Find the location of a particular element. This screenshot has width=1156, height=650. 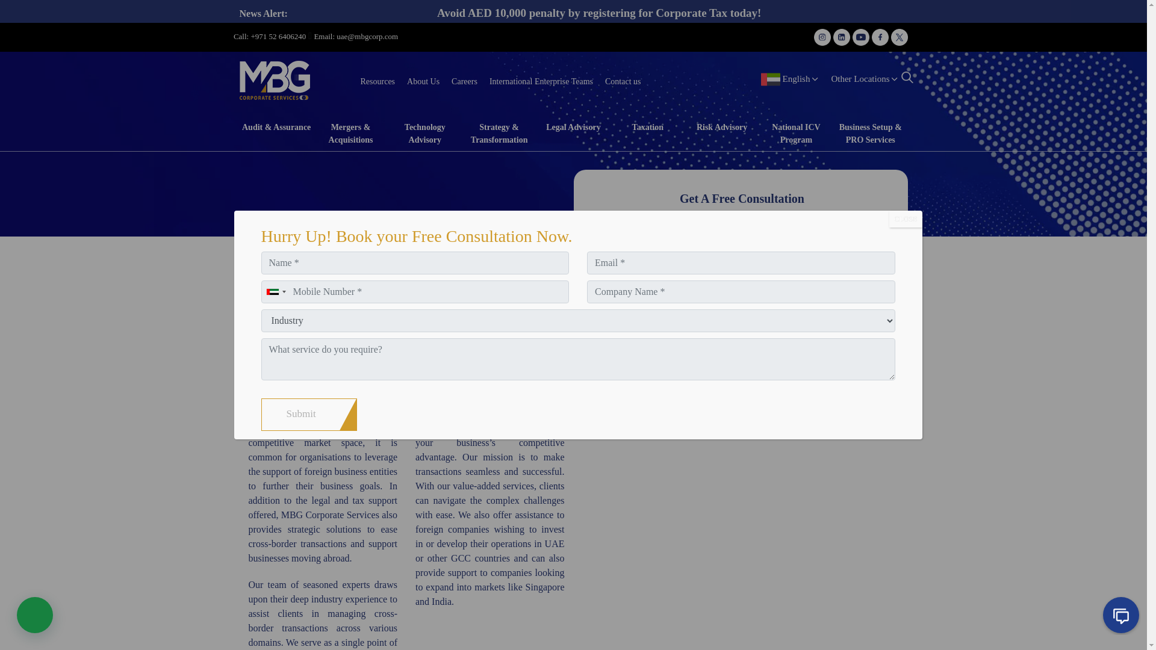

English is located at coordinates (796, 79).